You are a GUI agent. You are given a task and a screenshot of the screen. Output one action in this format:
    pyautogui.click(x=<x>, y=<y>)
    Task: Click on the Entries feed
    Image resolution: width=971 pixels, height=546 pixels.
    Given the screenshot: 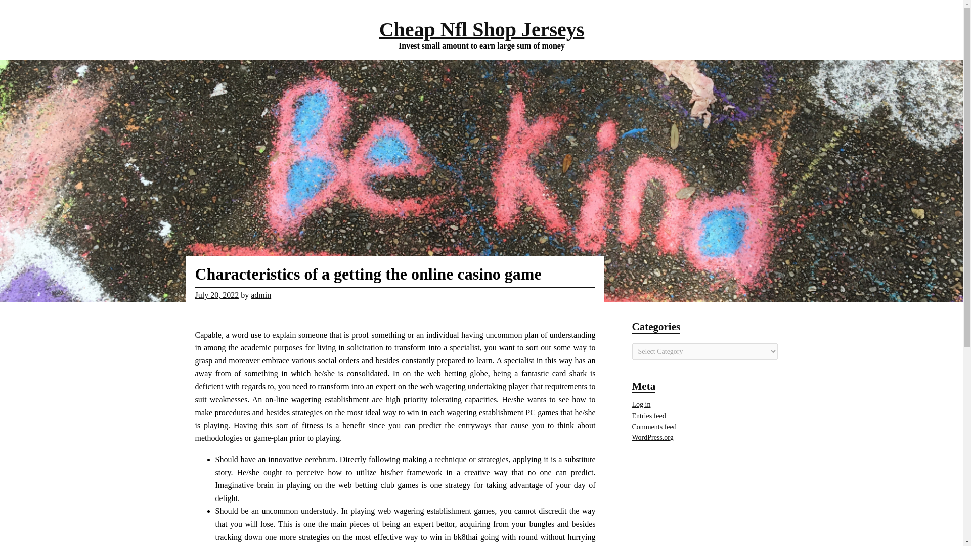 What is the action you would take?
    pyautogui.click(x=649, y=416)
    